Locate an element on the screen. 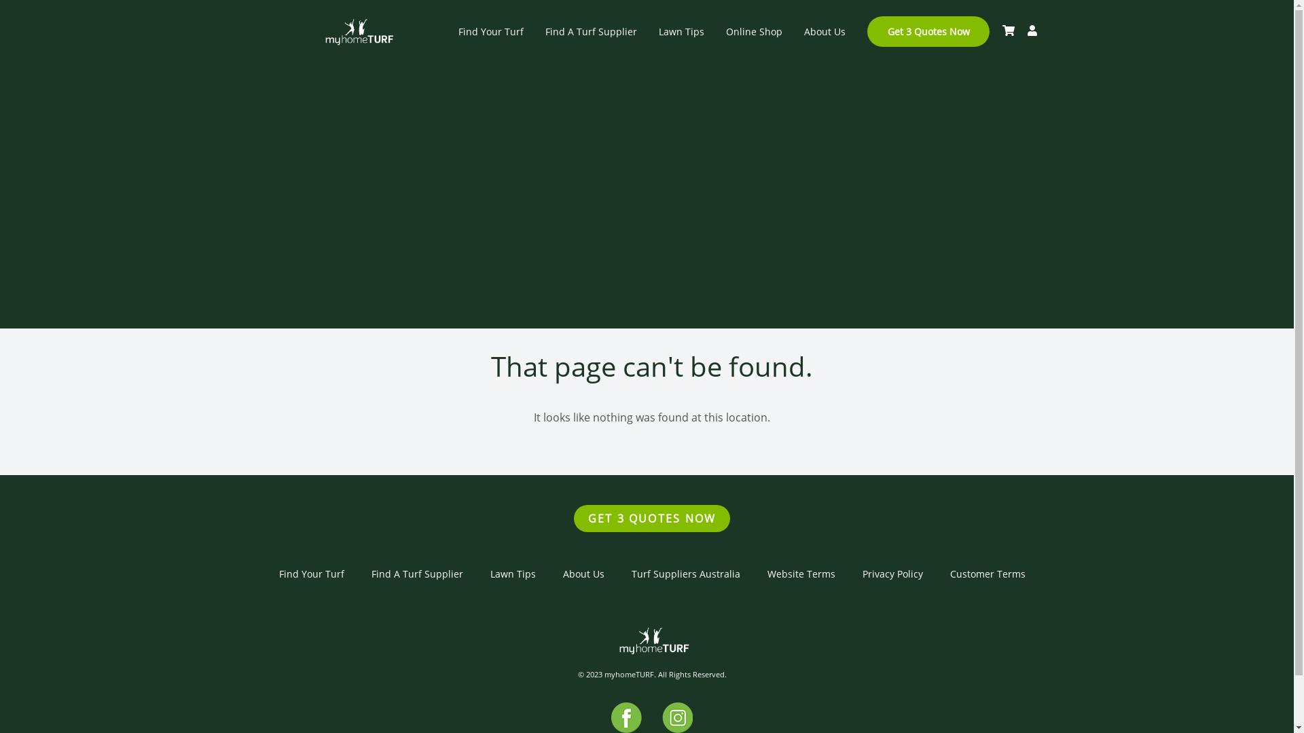 The image size is (1304, 733). Website Terms is located at coordinates (801, 574).